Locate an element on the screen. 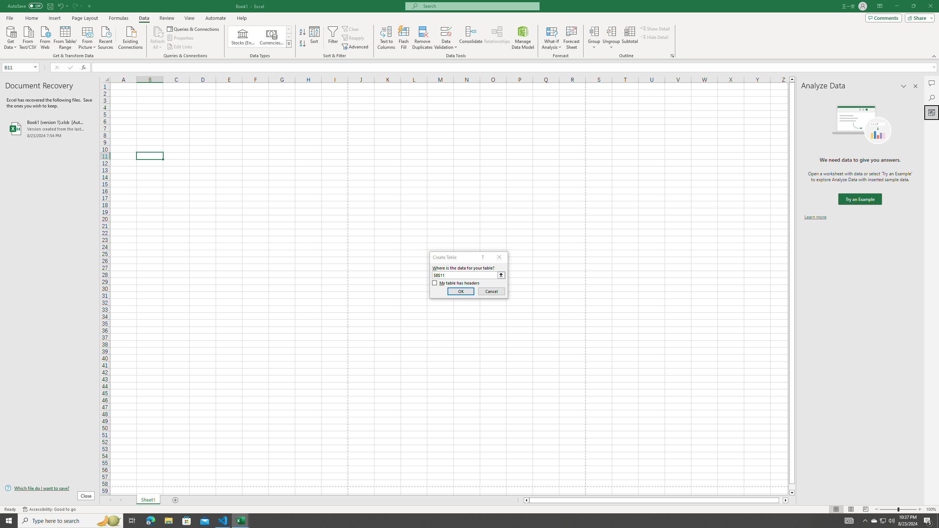  Show Detail is located at coordinates (655, 29).